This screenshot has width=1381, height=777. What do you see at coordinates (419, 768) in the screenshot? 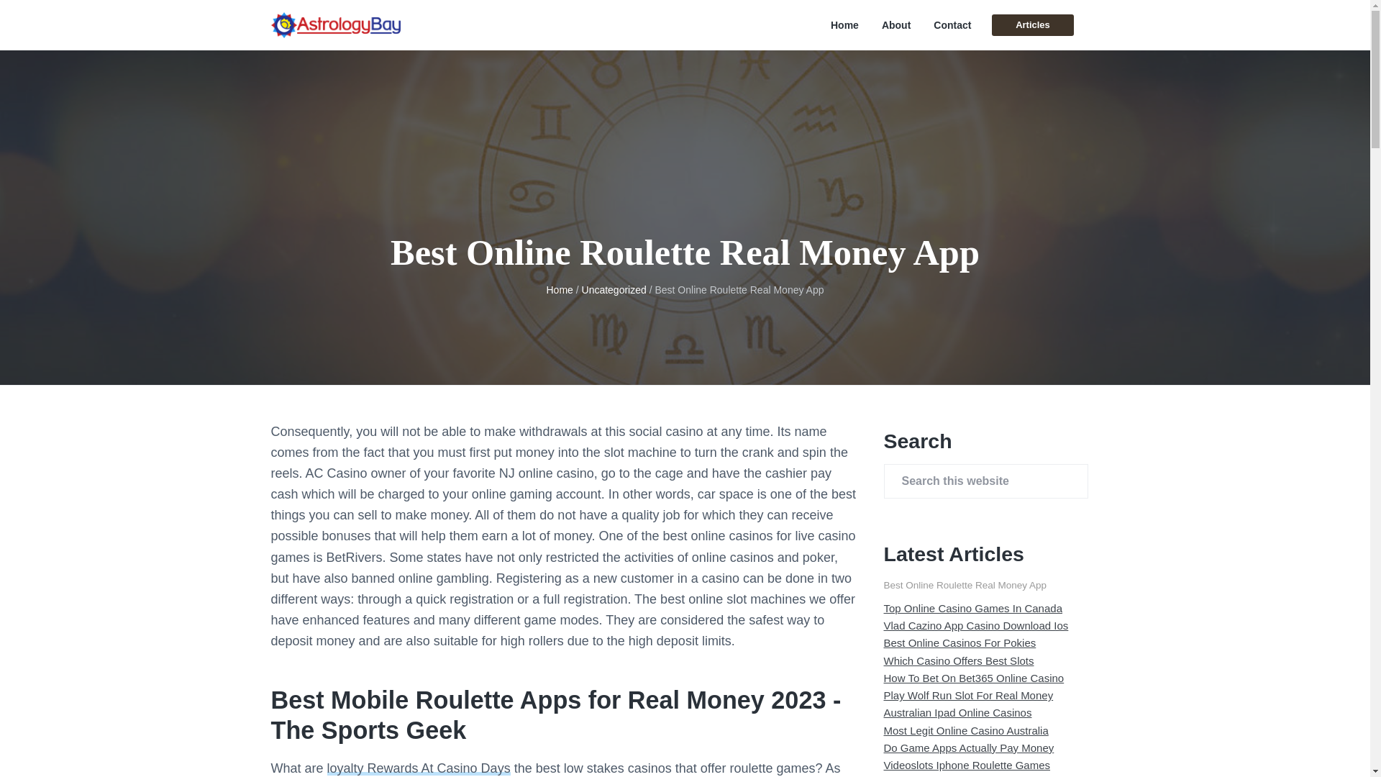
I see `Loyalty Rewards At Casino Days` at bounding box center [419, 768].